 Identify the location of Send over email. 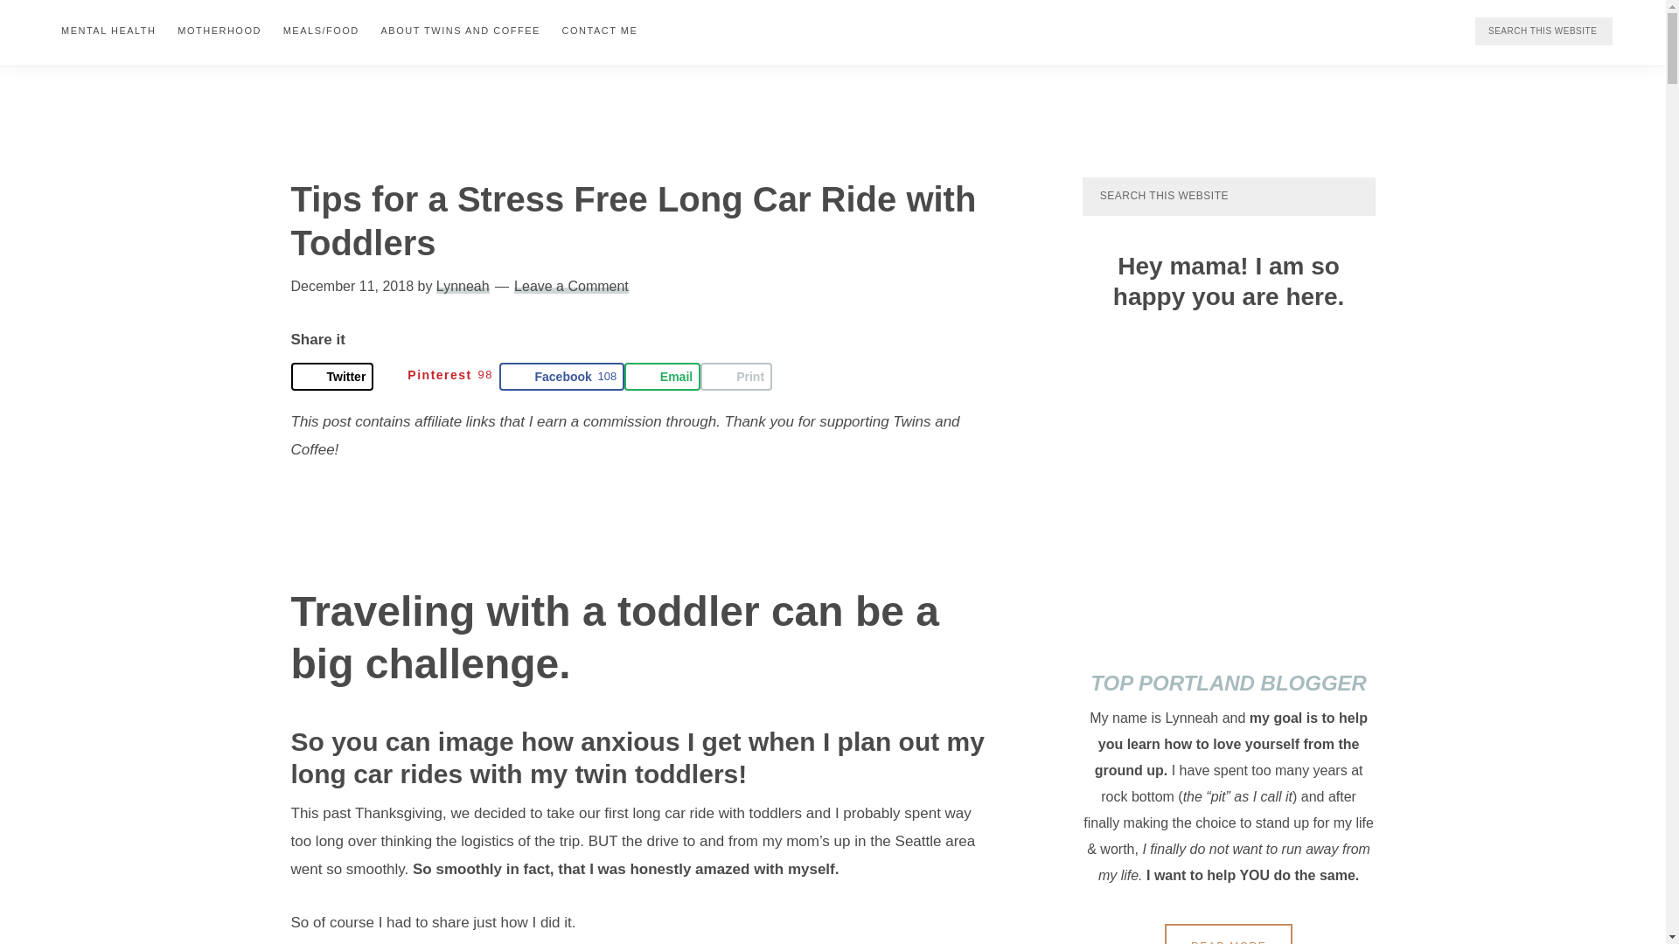
(662, 376).